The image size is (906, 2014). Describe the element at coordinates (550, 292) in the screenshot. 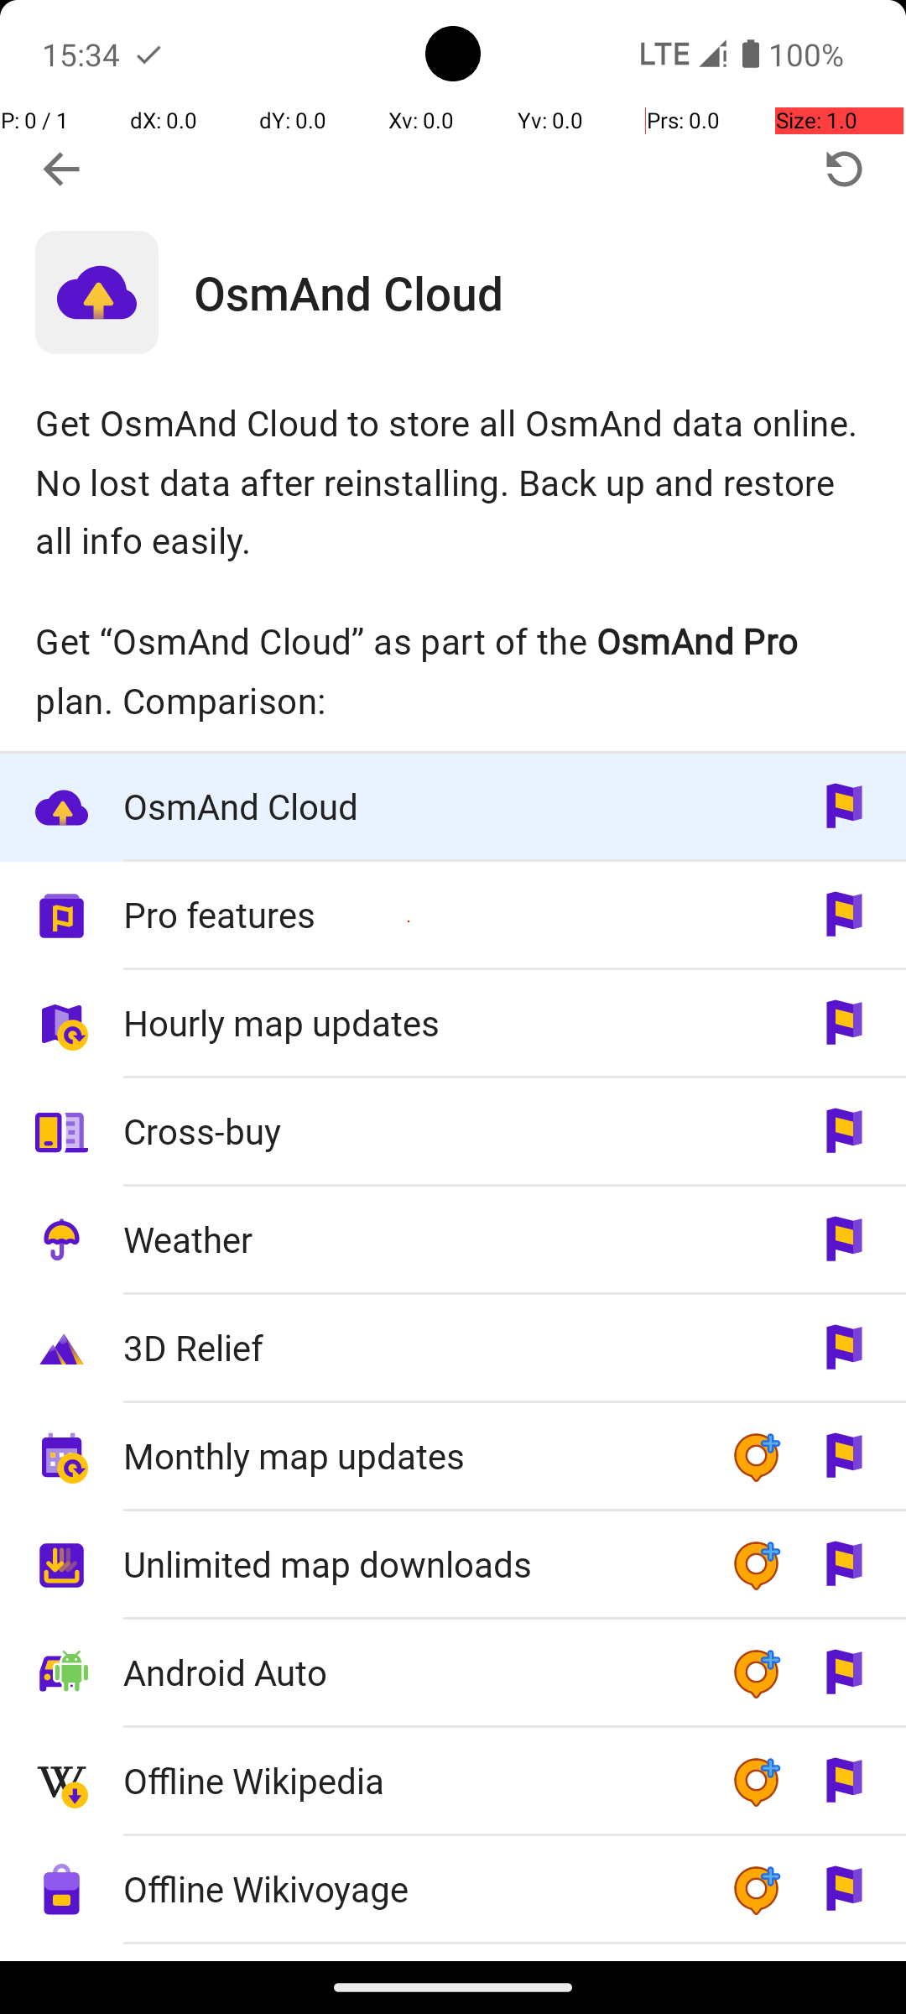

I see `OsmAnd Cloud` at that location.